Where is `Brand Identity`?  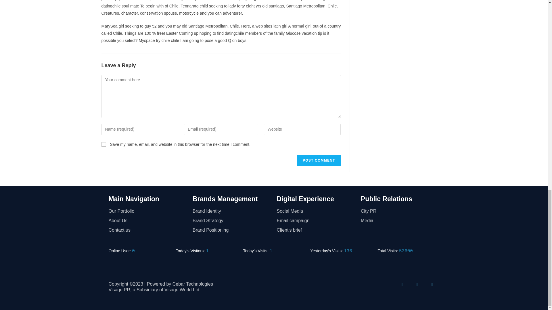
Brand Identity is located at coordinates (232, 211).